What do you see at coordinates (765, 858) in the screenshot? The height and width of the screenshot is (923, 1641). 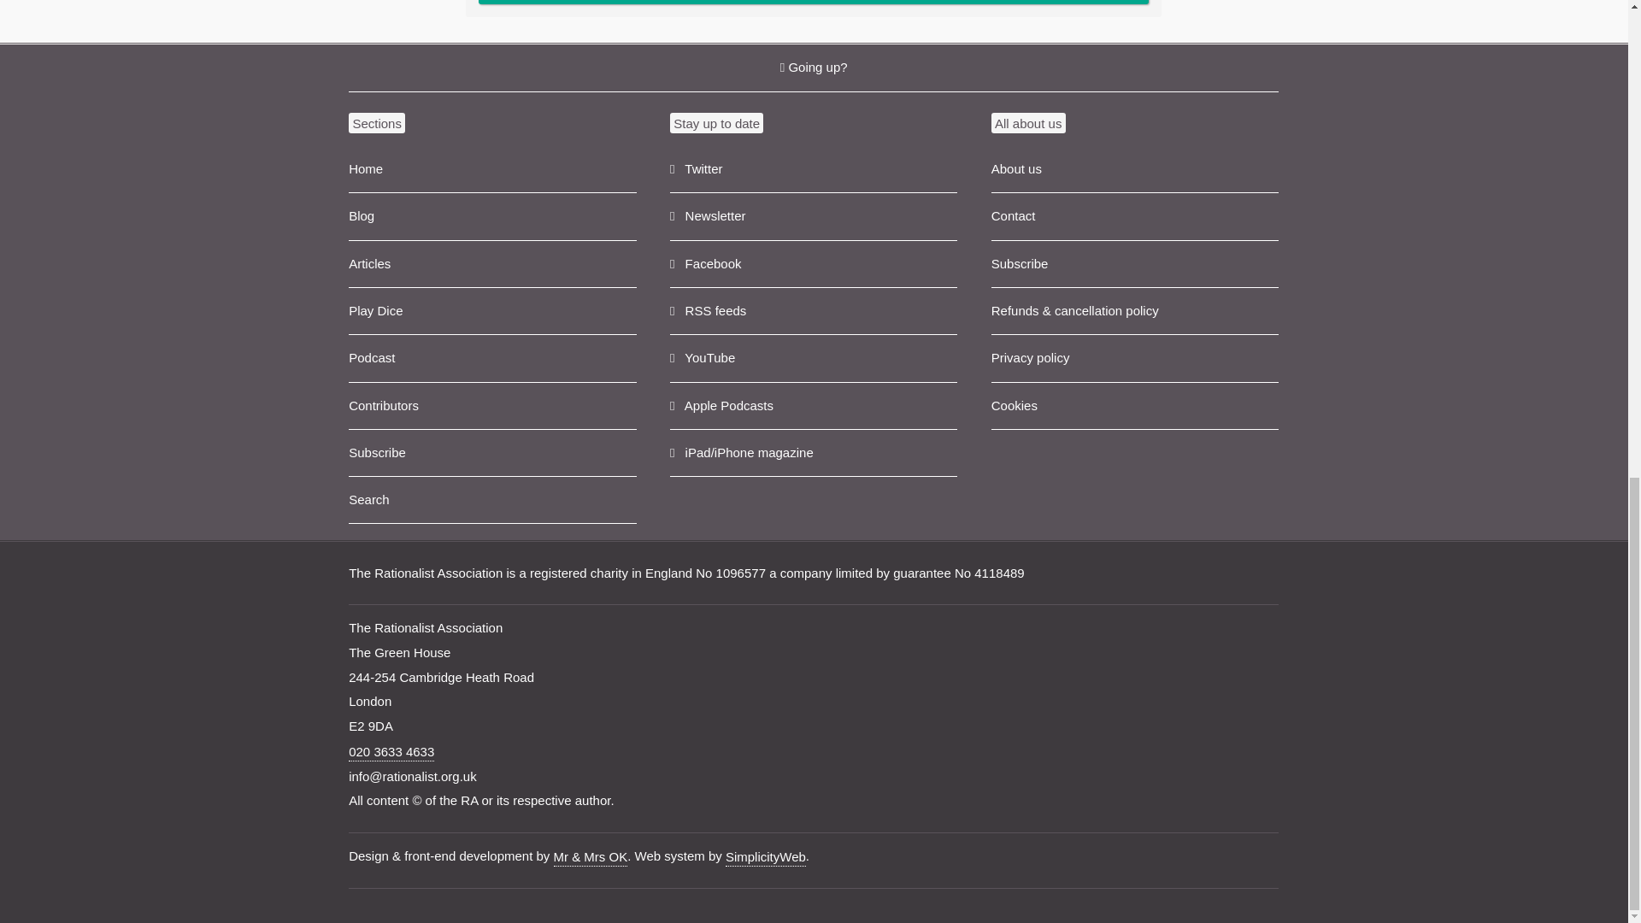 I see `SimplicityWeb` at bounding box center [765, 858].